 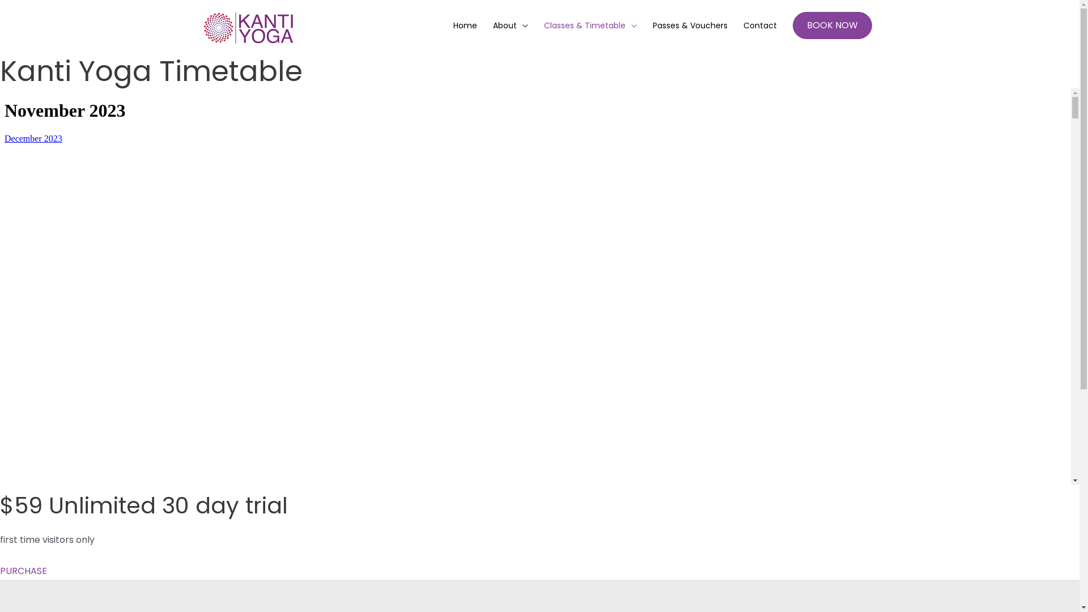 What do you see at coordinates (760, 25) in the screenshot?
I see `Contact` at bounding box center [760, 25].